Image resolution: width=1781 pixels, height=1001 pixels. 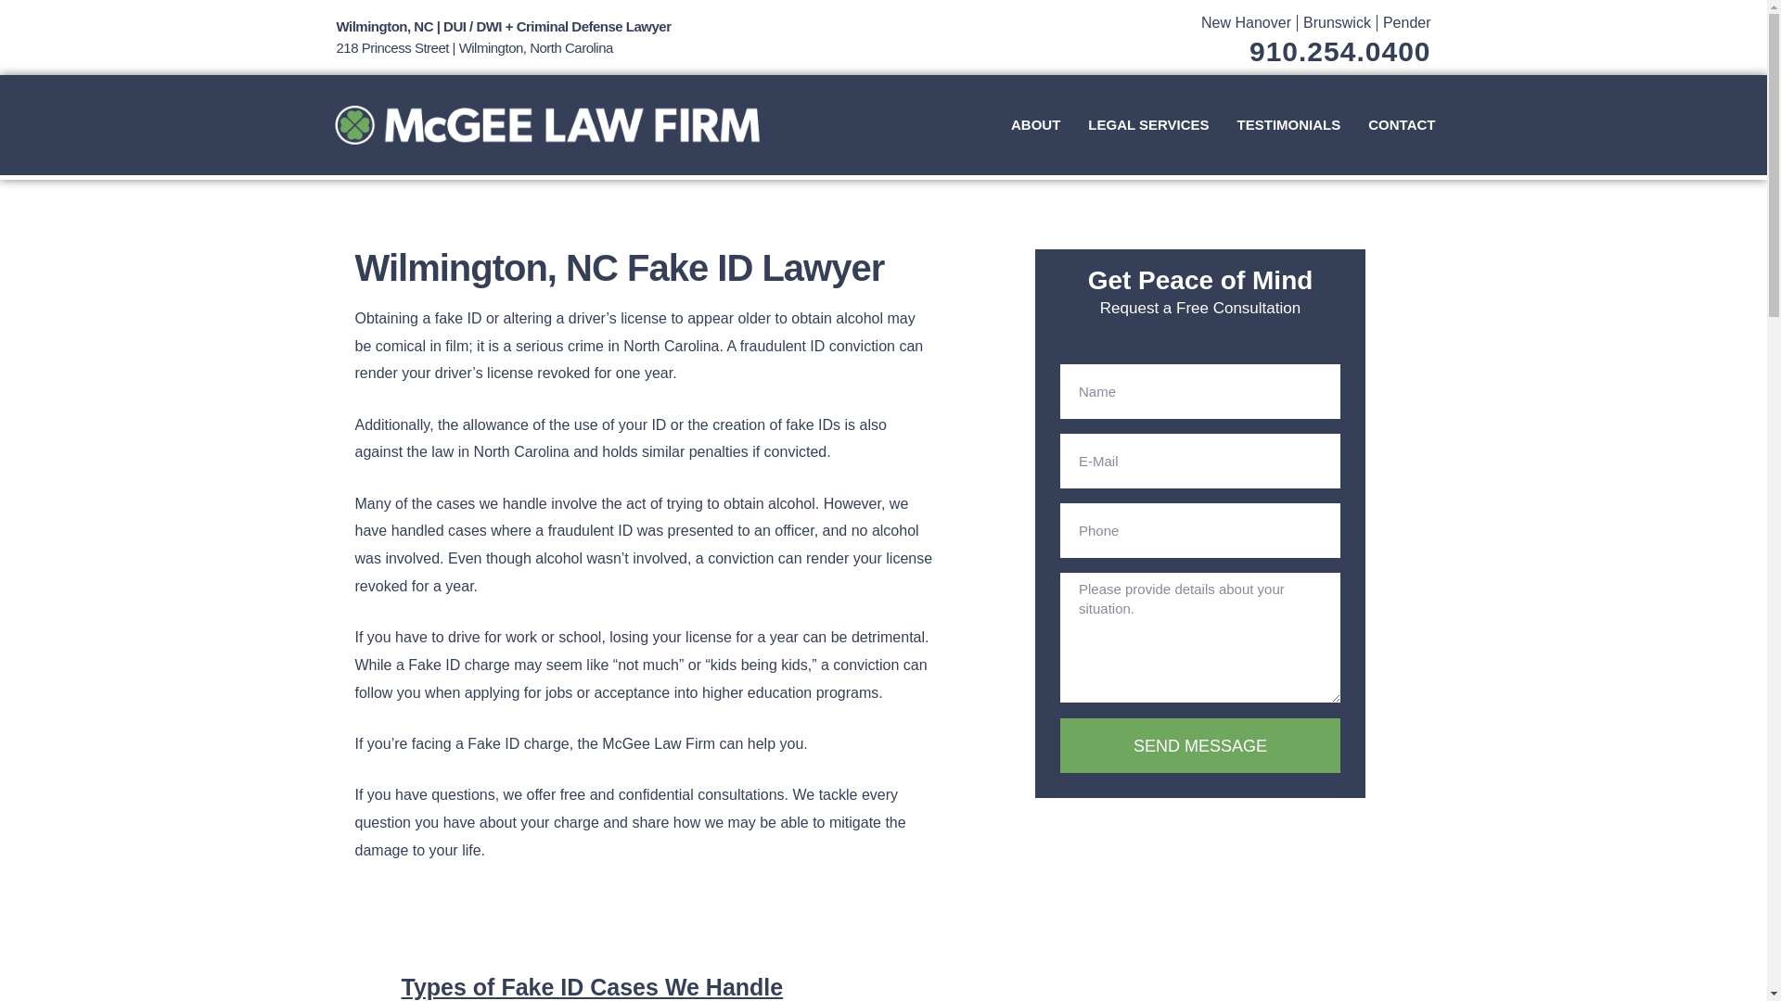 I want to click on ABOUT, so click(x=1035, y=124).